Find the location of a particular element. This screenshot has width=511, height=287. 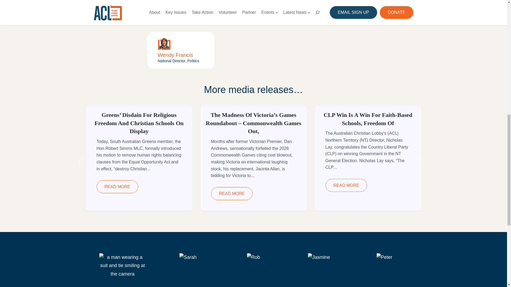

CLP Win Is A Win For Faith-Based Schools, Freedom Of is located at coordinates (368, 119).